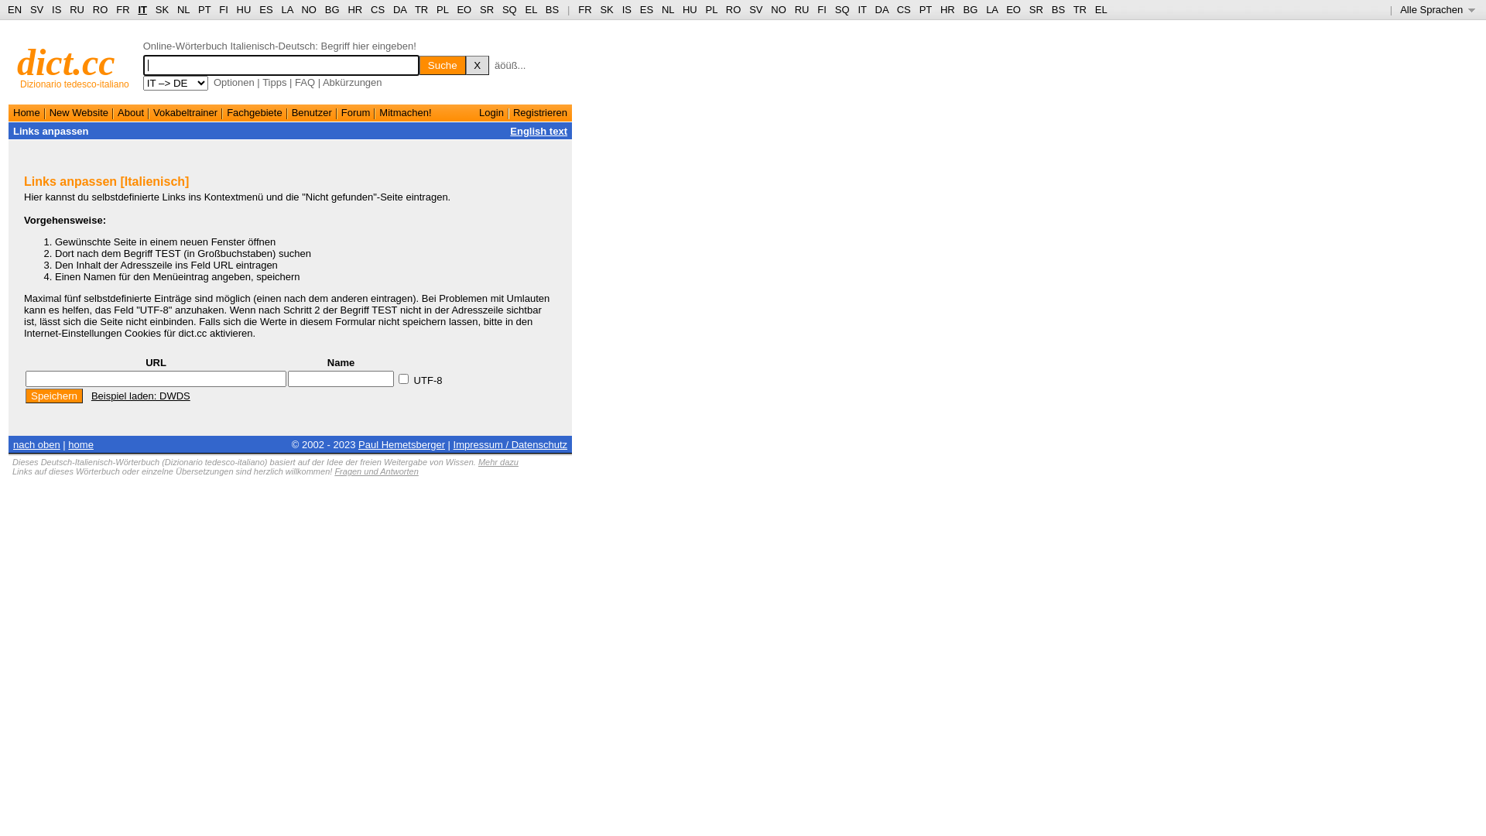 The image size is (1486, 836). I want to click on New Website, so click(79, 113).